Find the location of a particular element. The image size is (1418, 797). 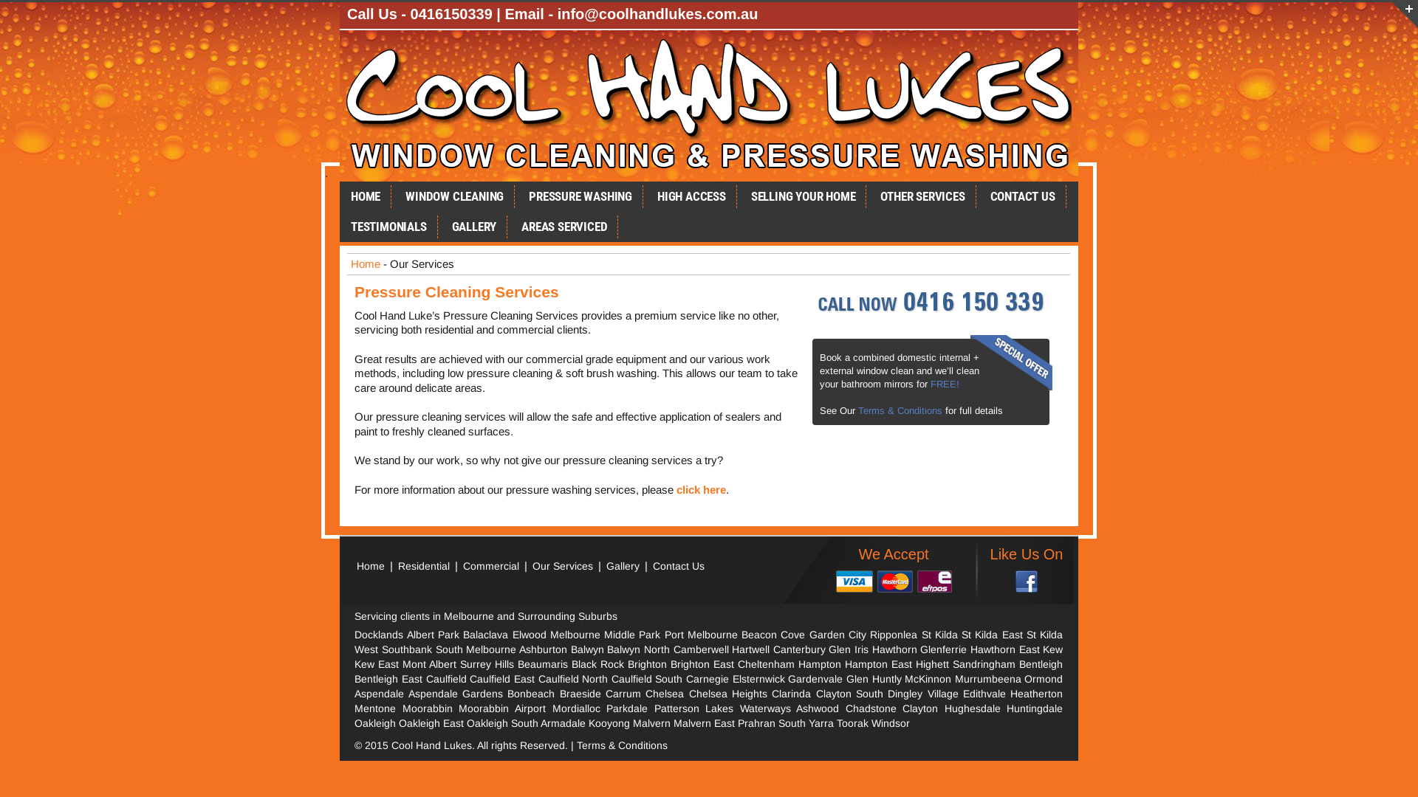

Black Rock is located at coordinates (598, 664).